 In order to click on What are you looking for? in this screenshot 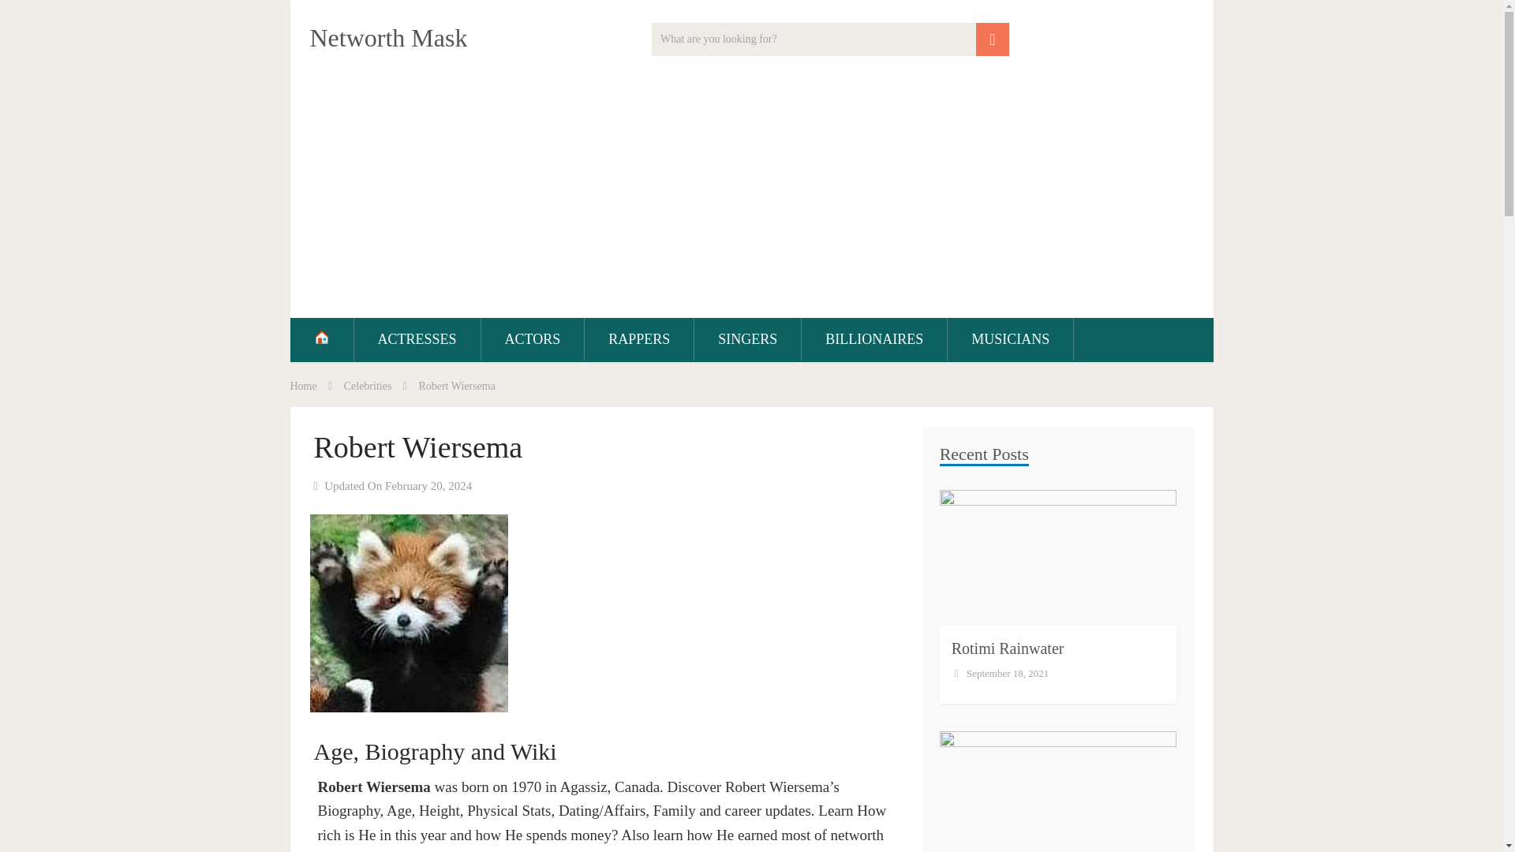, I will do `click(830, 39)`.